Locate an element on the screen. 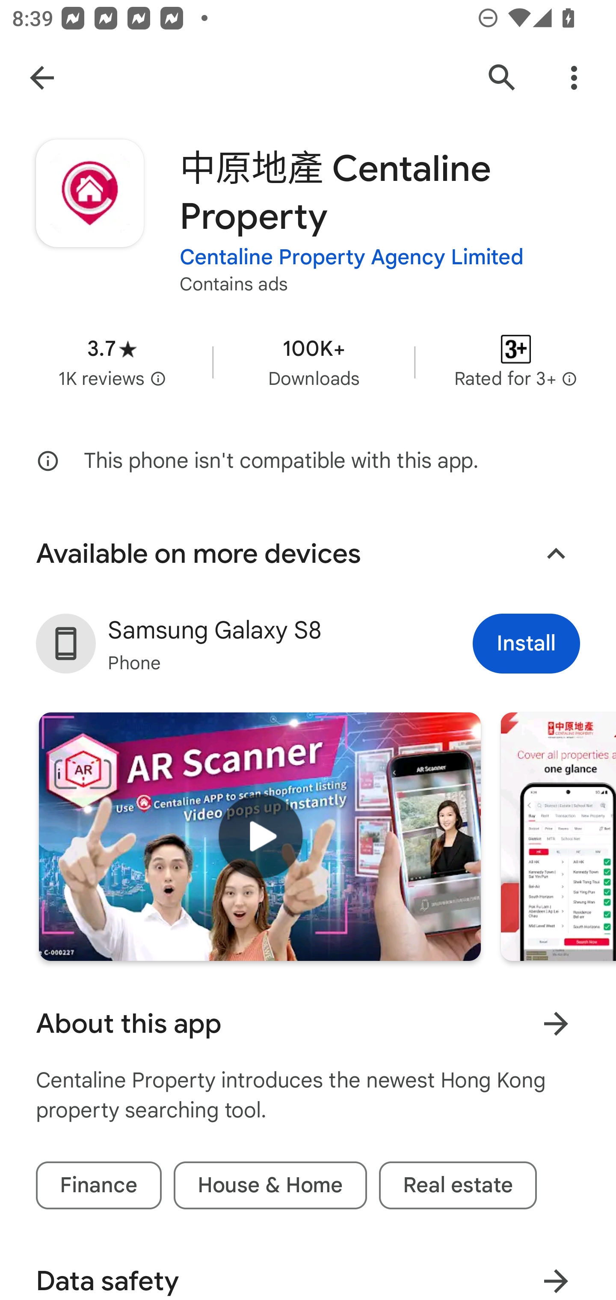  Search Google Play is located at coordinates (502, 78).